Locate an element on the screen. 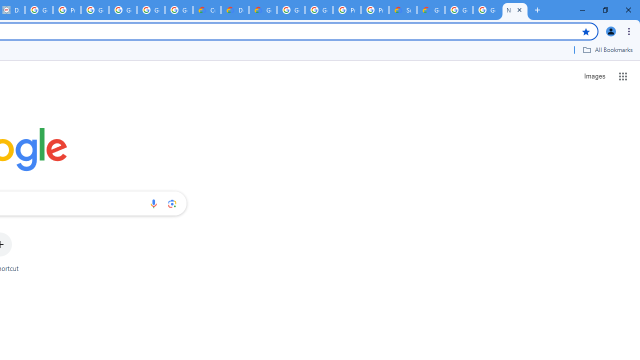  Google Cloud Platform is located at coordinates (291, 10).